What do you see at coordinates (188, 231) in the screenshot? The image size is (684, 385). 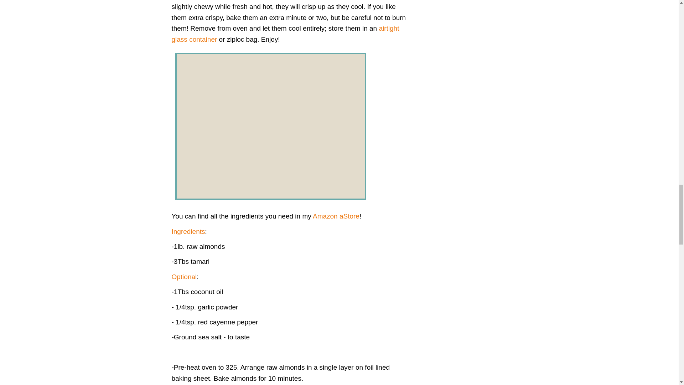 I see `Ingredients` at bounding box center [188, 231].